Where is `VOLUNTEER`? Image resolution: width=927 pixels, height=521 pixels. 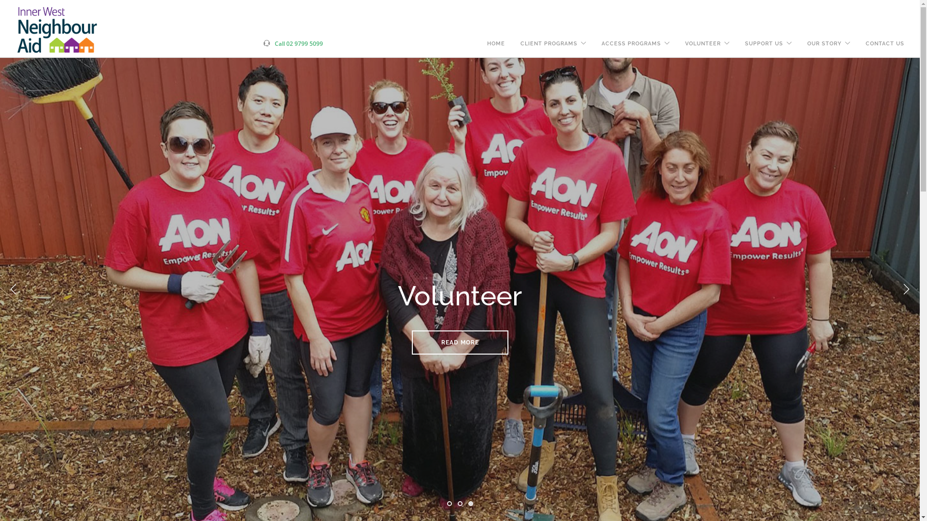
VOLUNTEER is located at coordinates (703, 44).